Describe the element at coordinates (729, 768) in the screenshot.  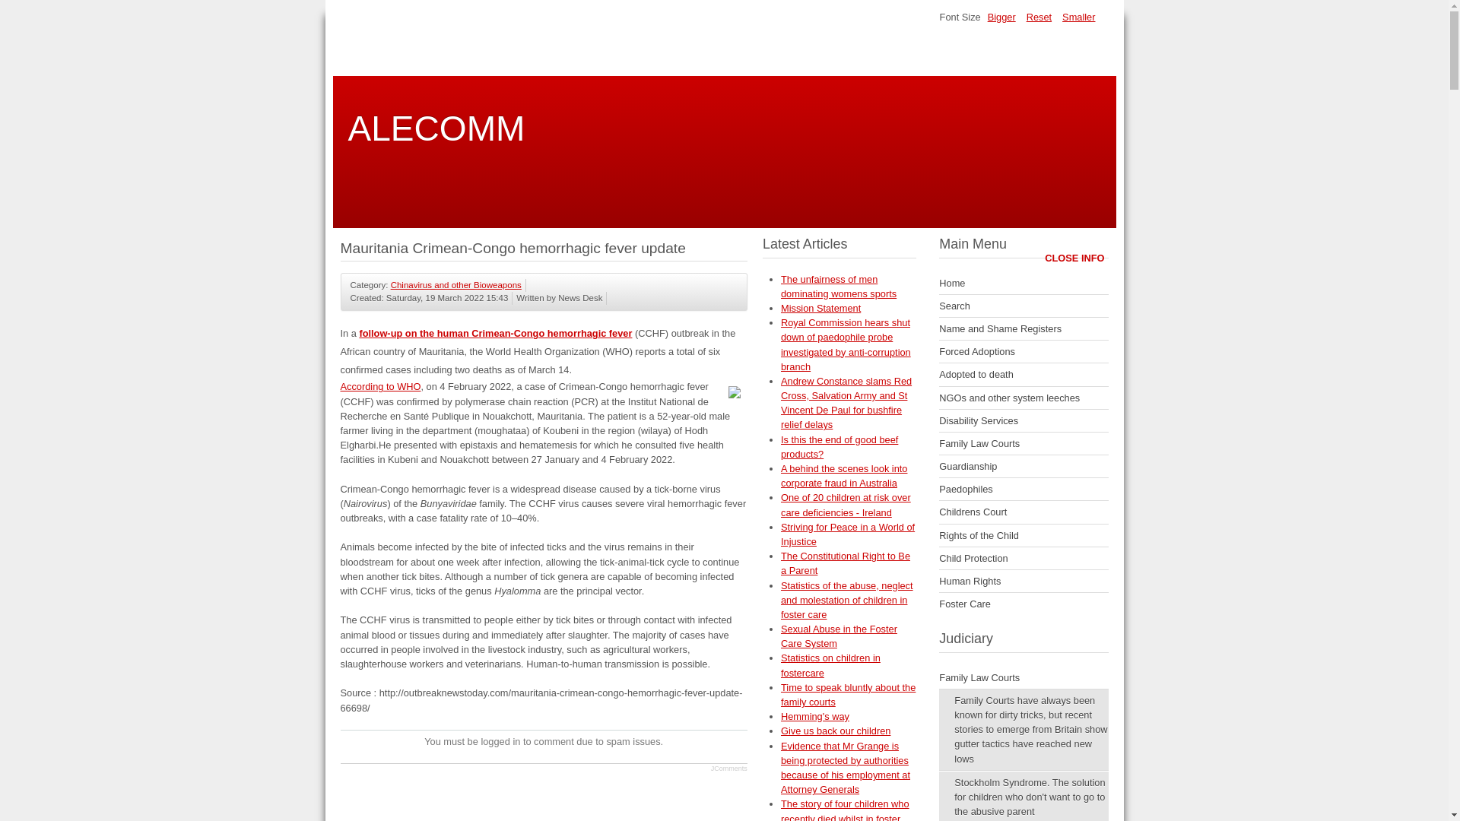
I see `JComments` at that location.